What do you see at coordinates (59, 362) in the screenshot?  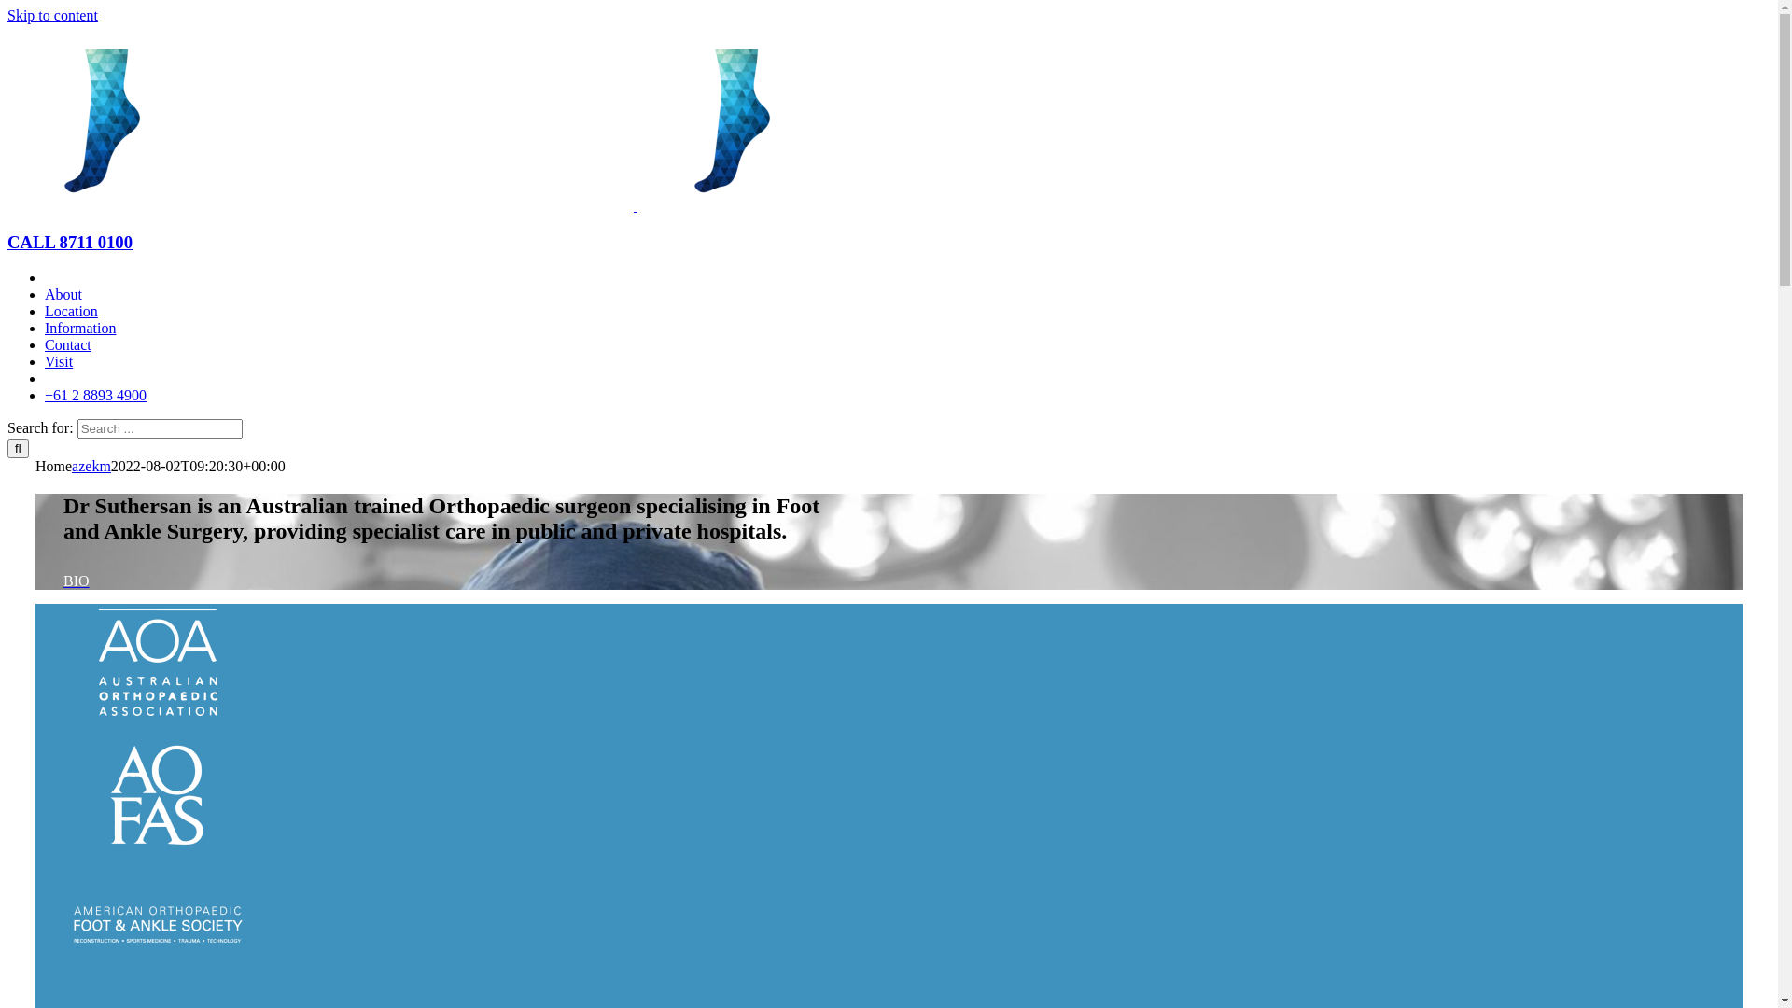 I see `Visit` at bounding box center [59, 362].